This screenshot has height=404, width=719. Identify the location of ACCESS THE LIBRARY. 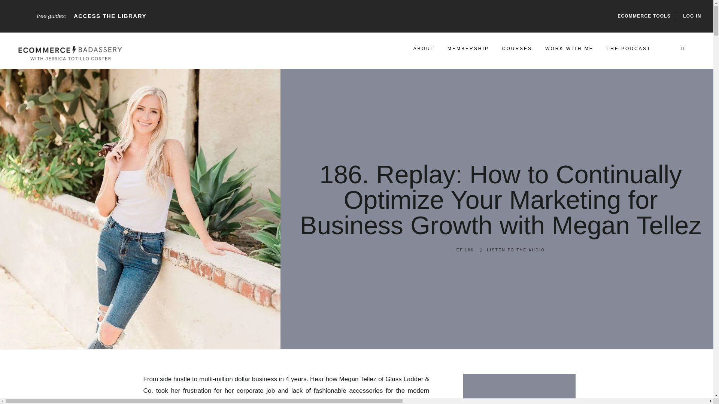
(110, 16).